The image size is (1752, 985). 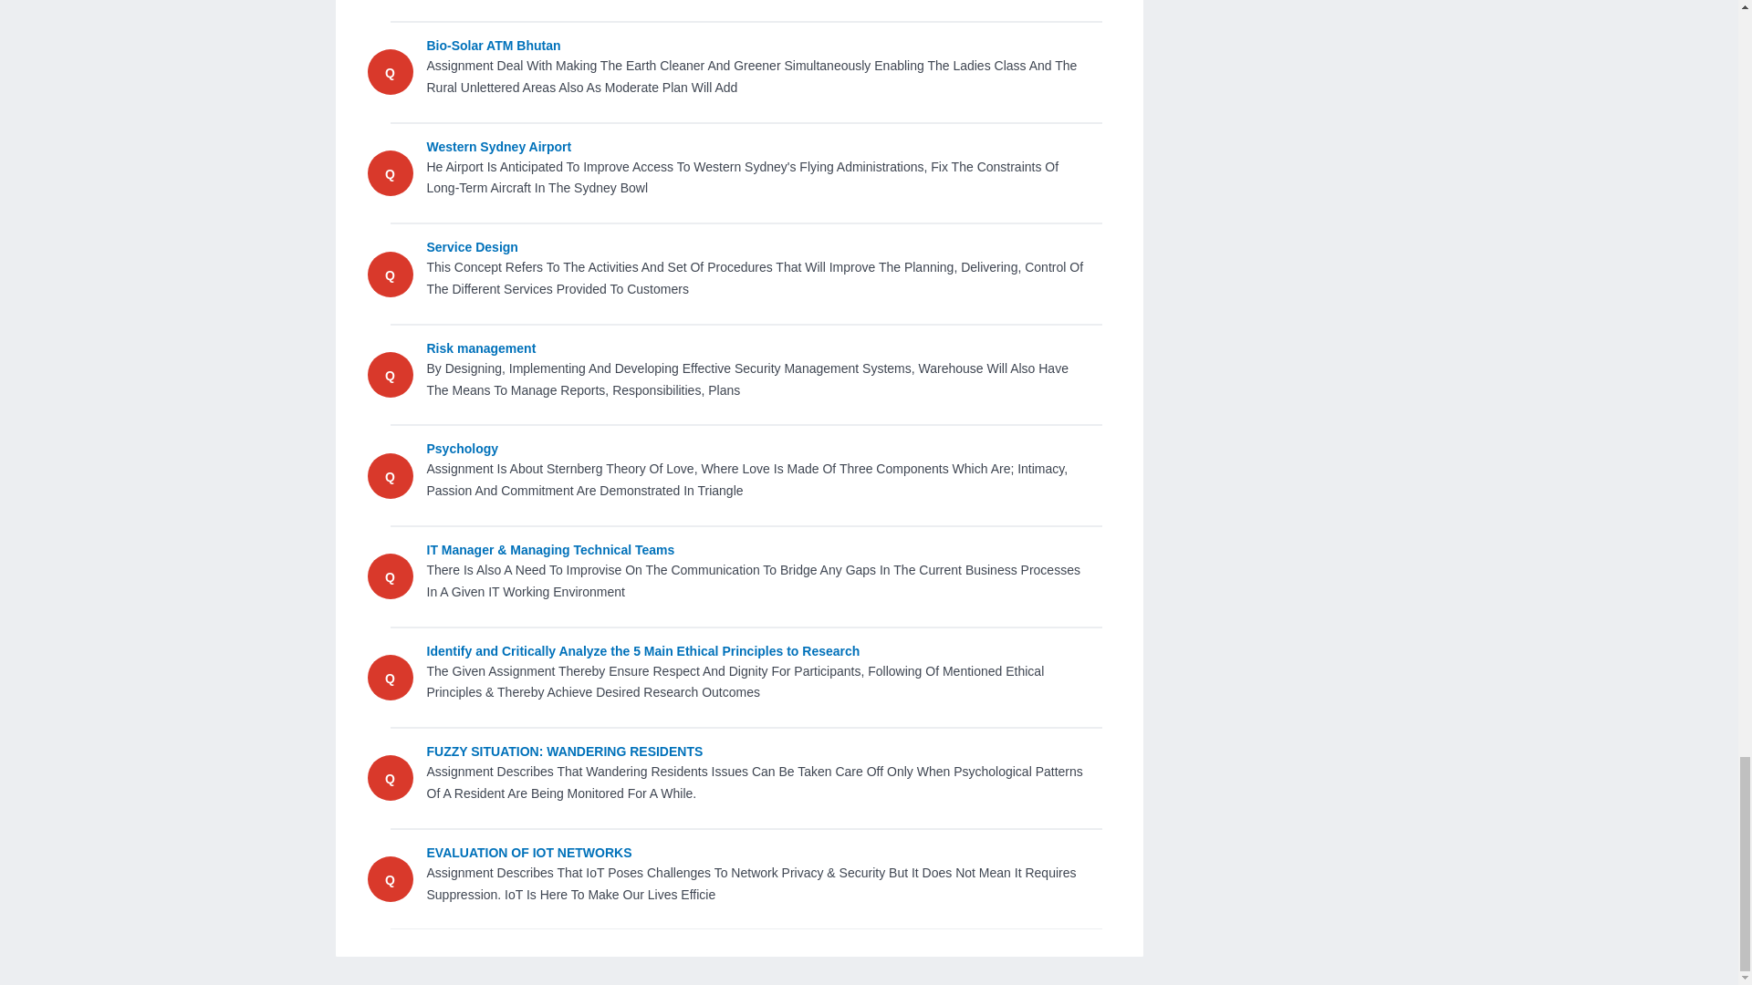 What do you see at coordinates (756, 449) in the screenshot?
I see `Psychology` at bounding box center [756, 449].